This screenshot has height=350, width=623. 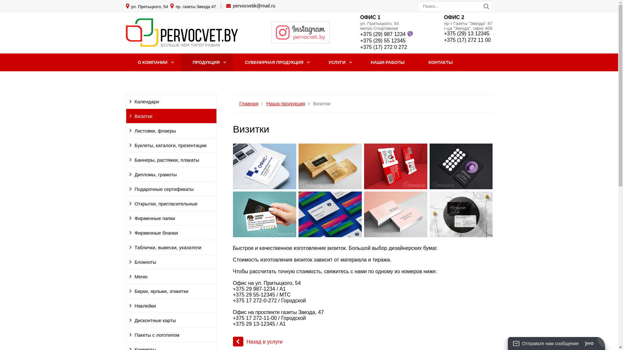 What do you see at coordinates (254, 6) in the screenshot?
I see `pervocvetik@mail.ru` at bounding box center [254, 6].